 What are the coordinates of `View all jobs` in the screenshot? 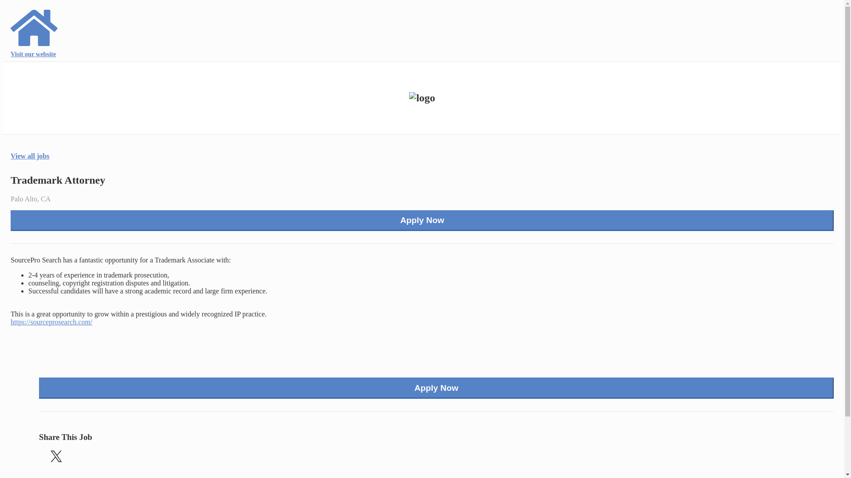 It's located at (30, 156).